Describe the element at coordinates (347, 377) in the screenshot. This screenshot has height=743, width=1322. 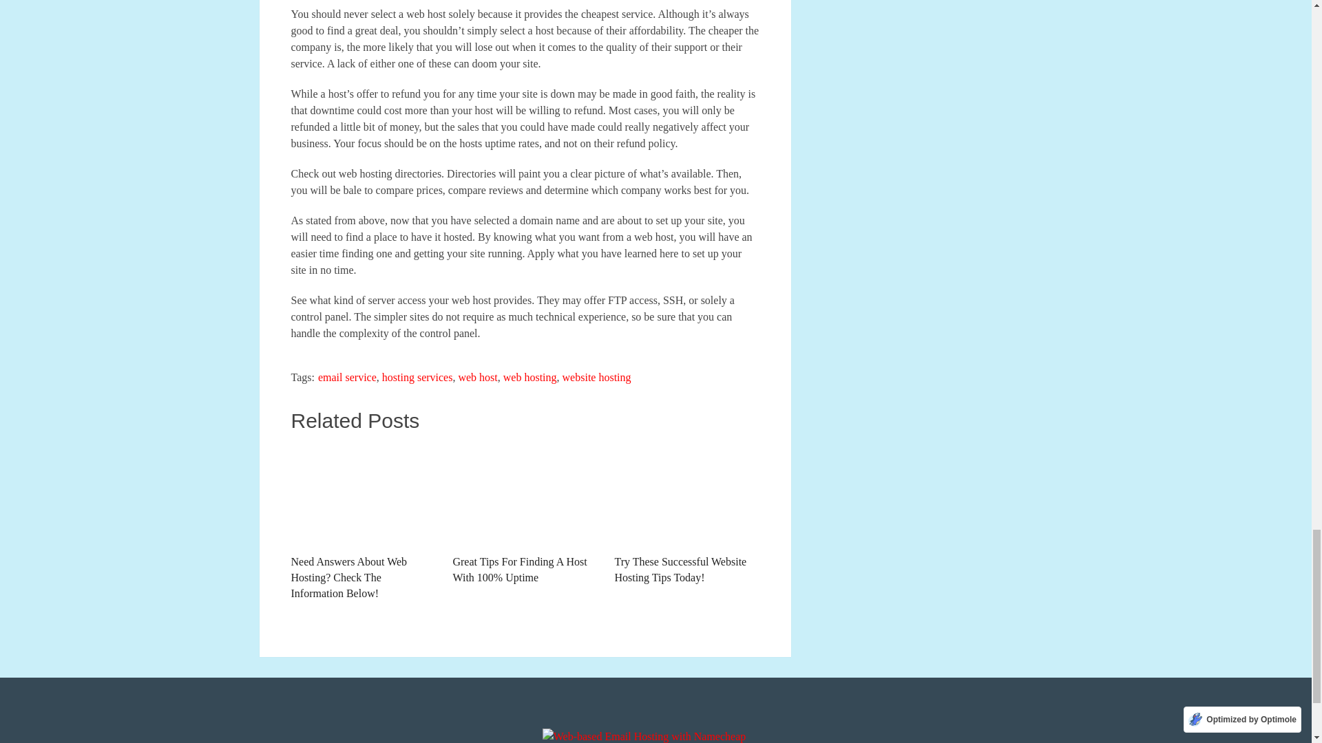
I see `email service` at that location.